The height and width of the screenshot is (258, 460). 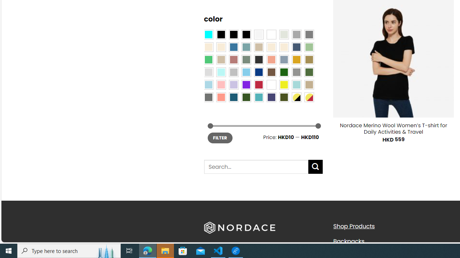 I want to click on Light Taupe, so click(x=221, y=59).